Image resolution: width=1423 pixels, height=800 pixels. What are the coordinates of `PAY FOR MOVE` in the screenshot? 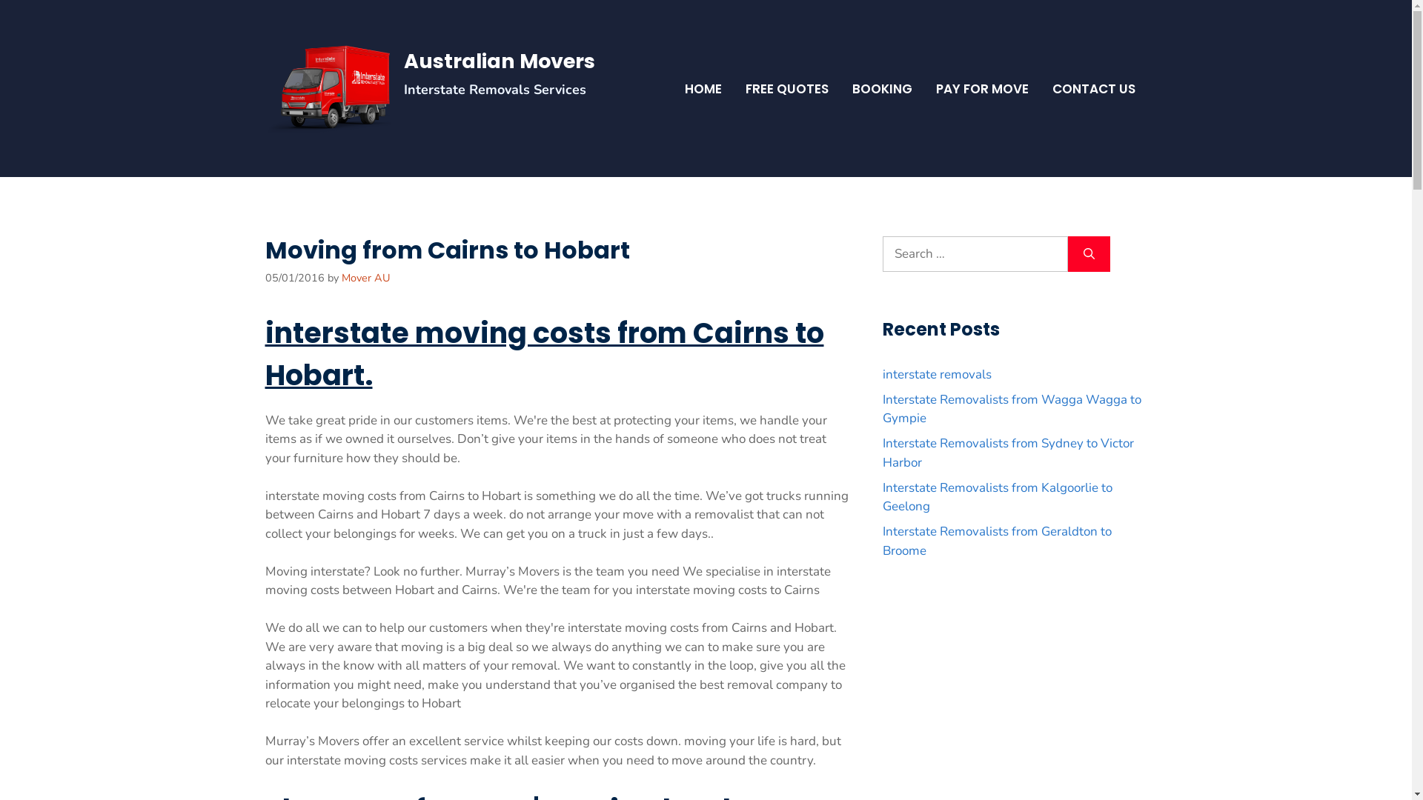 It's located at (981, 89).